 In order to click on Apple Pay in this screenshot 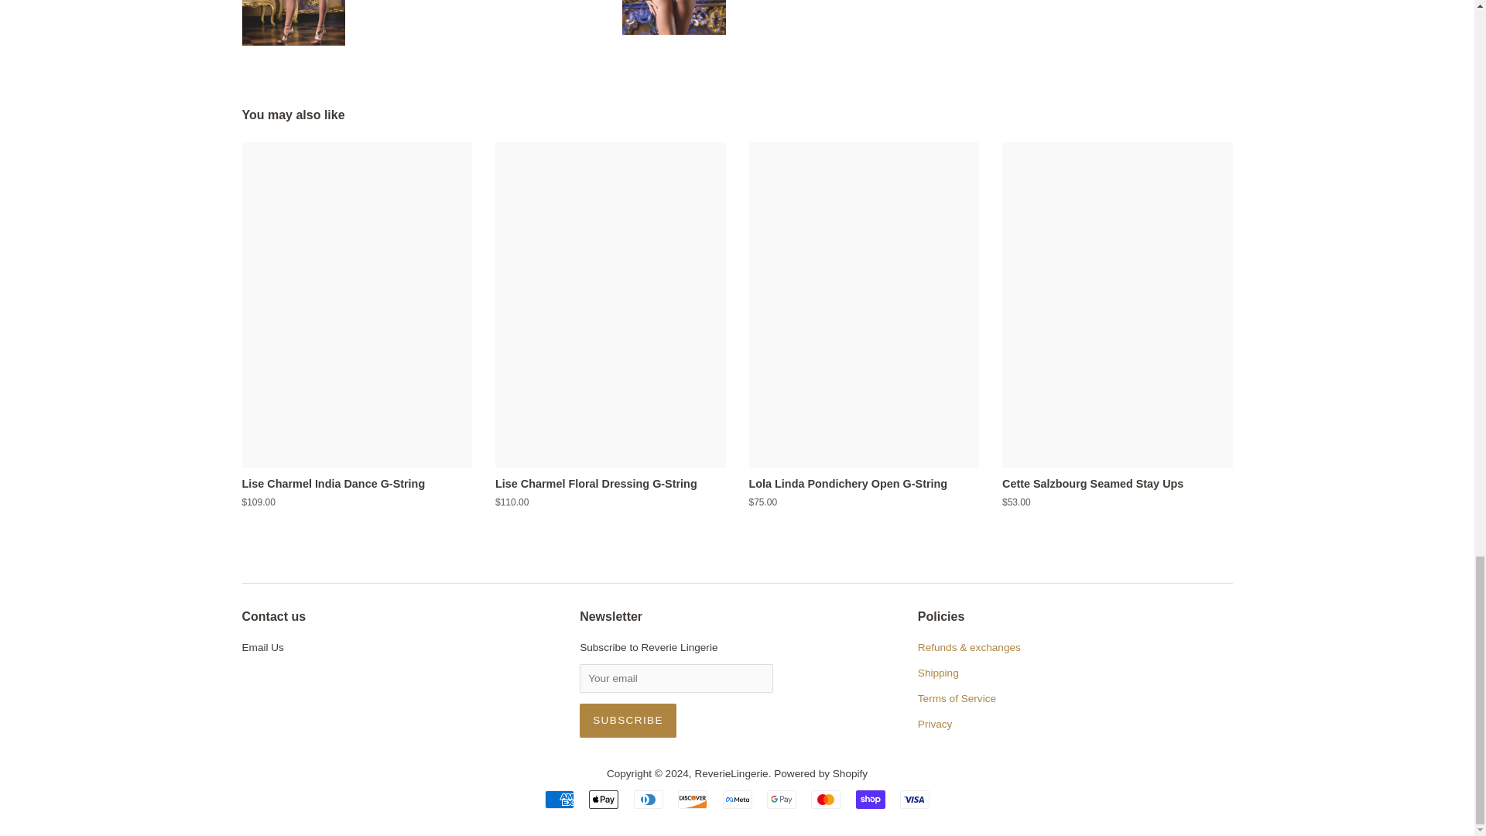, I will do `click(603, 799)`.